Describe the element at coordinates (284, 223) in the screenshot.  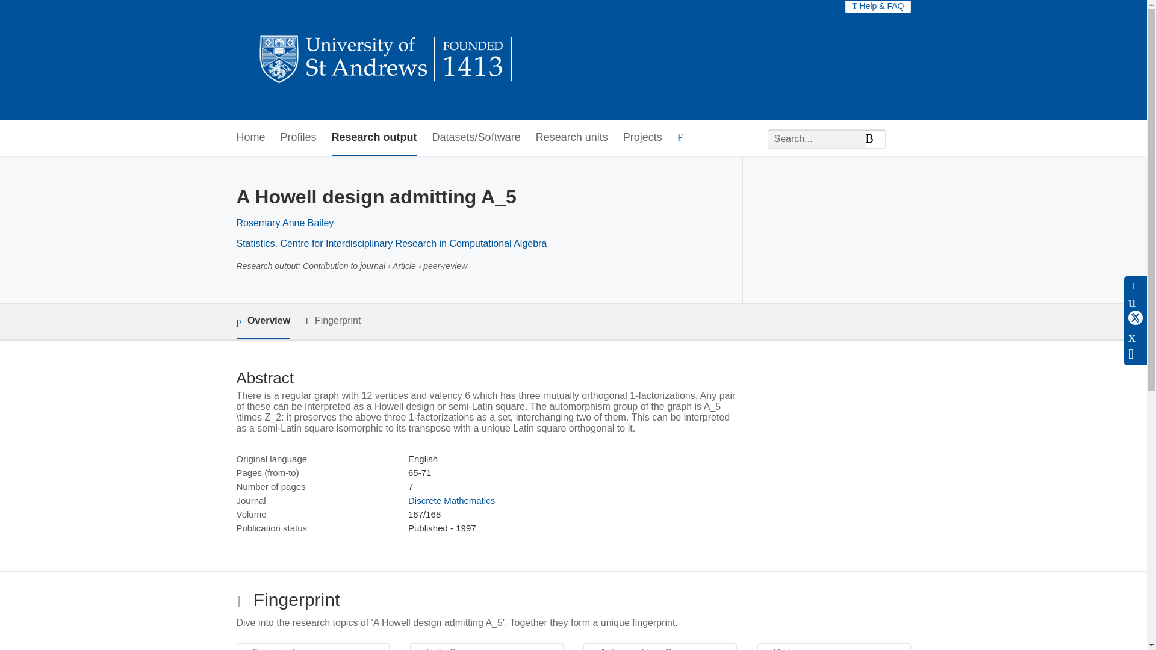
I see `Rosemary Anne Bailey` at that location.